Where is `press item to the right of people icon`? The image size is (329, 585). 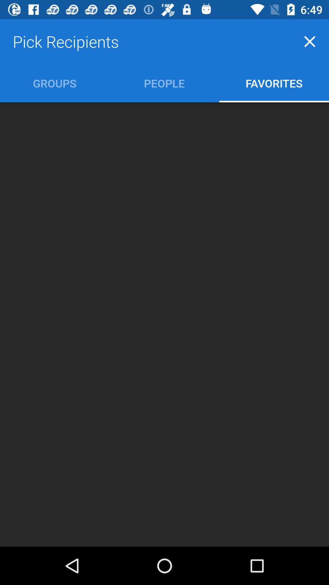 press item to the right of people icon is located at coordinates (274, 83).